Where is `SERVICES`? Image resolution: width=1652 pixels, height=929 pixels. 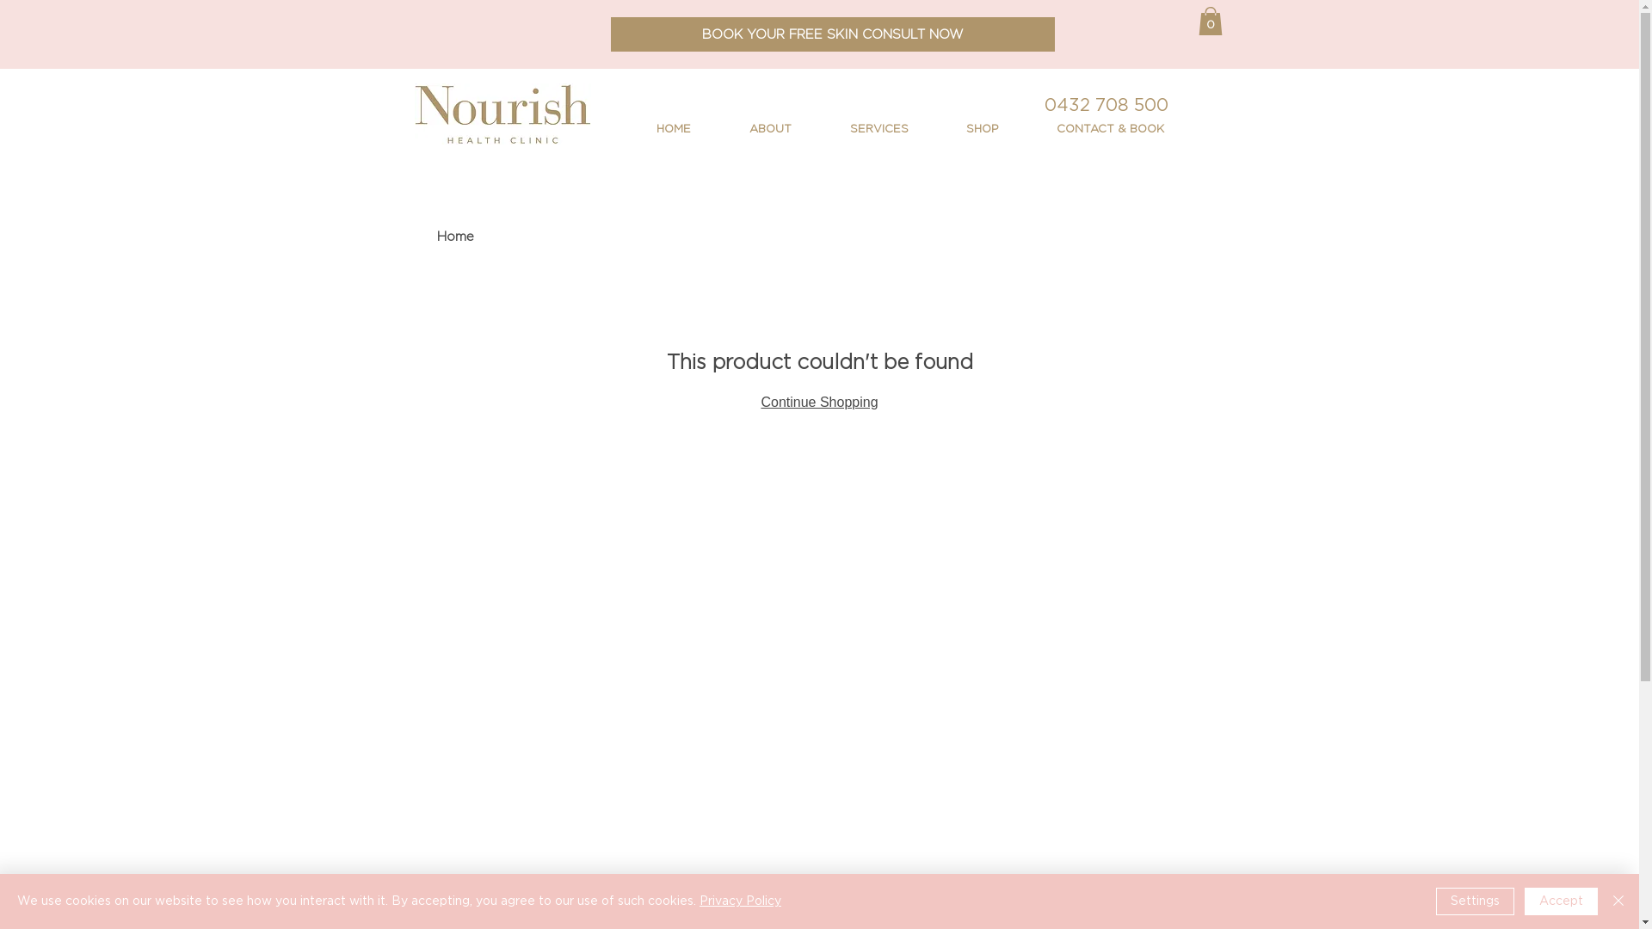
SERVICES is located at coordinates (859, 130).